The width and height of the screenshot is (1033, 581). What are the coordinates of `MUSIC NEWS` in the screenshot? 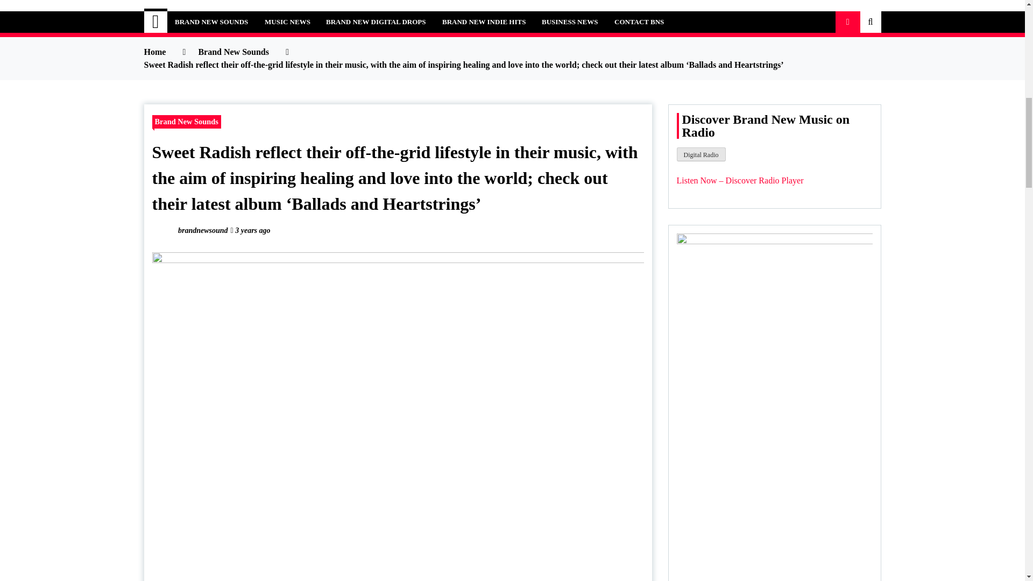 It's located at (287, 22).